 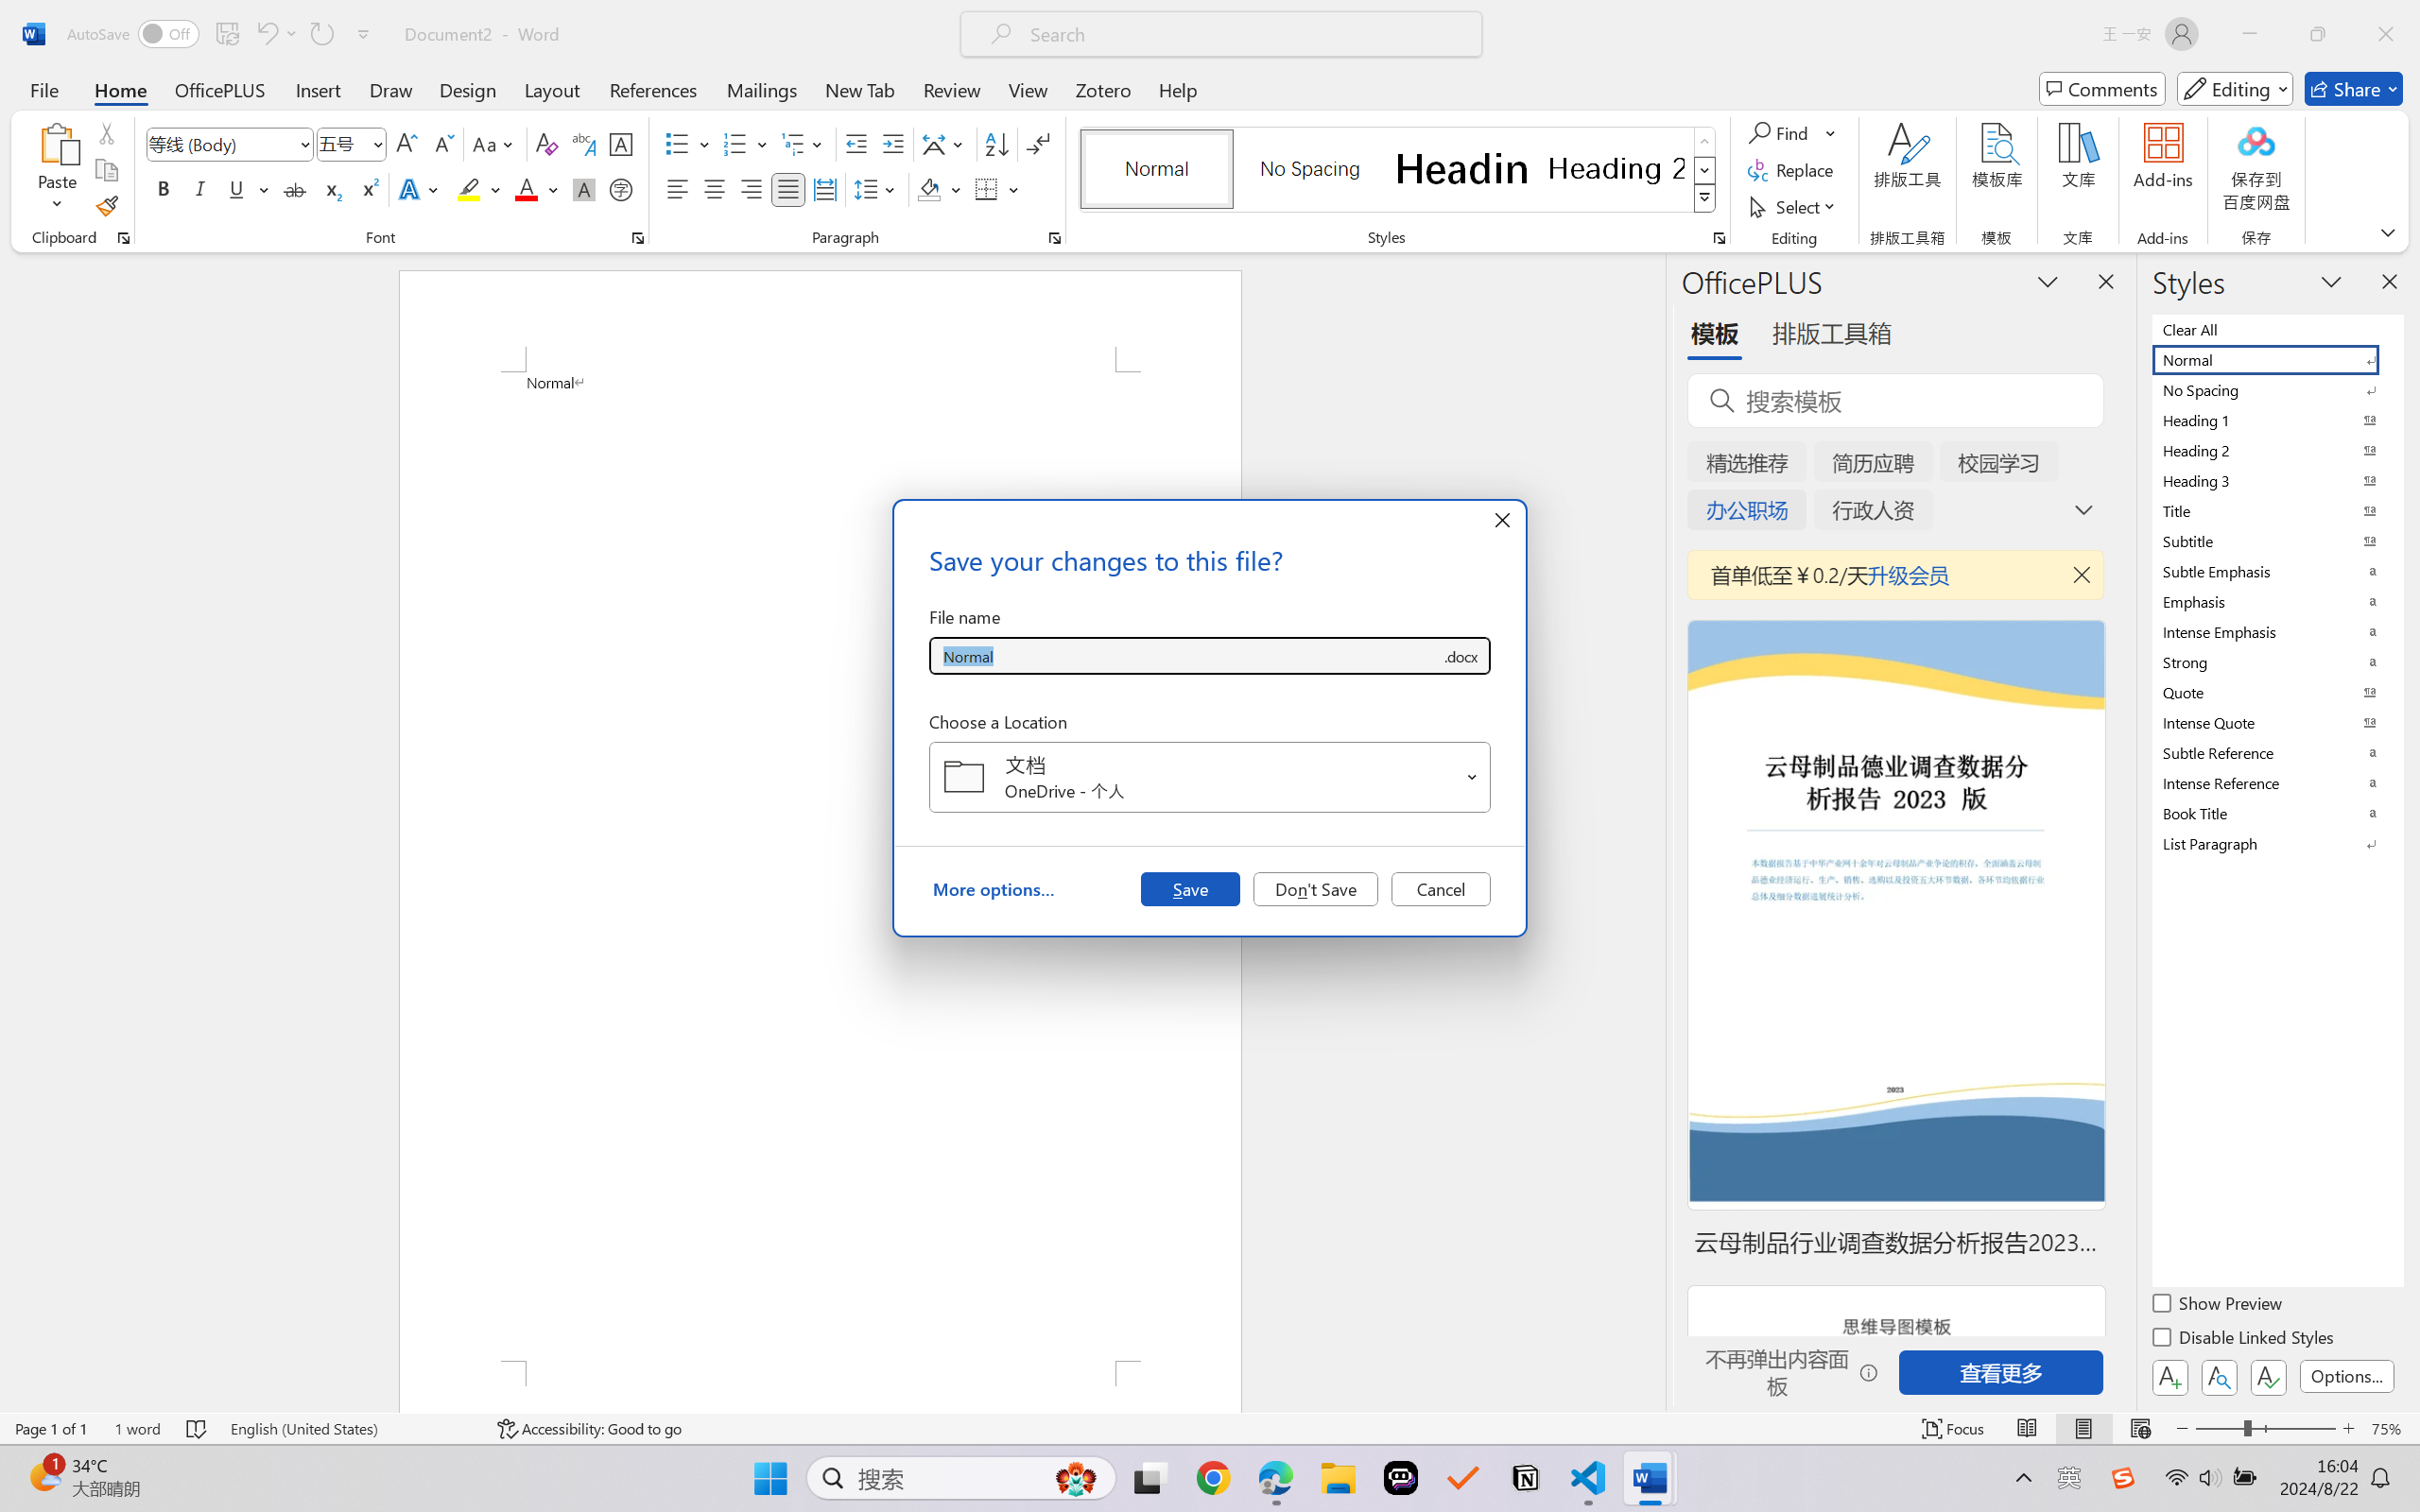 What do you see at coordinates (1954, 1429) in the screenshot?
I see `Focus ` at bounding box center [1954, 1429].